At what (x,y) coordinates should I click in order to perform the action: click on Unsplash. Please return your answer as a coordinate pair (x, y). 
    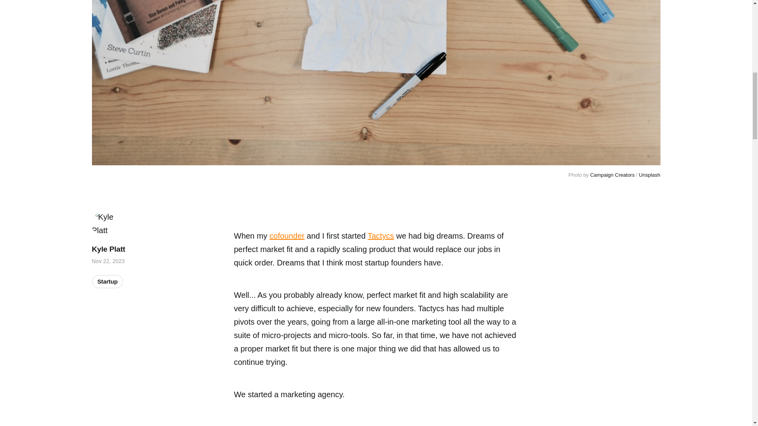
    Looking at the image, I should click on (649, 175).